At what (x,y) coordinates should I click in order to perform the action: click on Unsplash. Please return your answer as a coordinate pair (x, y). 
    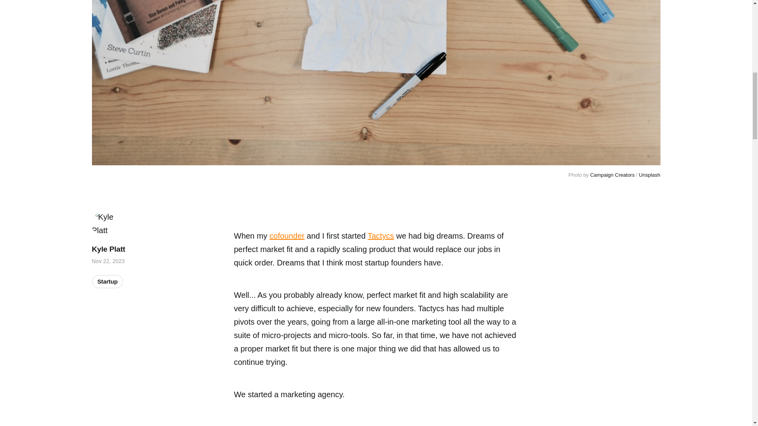
    Looking at the image, I should click on (649, 175).